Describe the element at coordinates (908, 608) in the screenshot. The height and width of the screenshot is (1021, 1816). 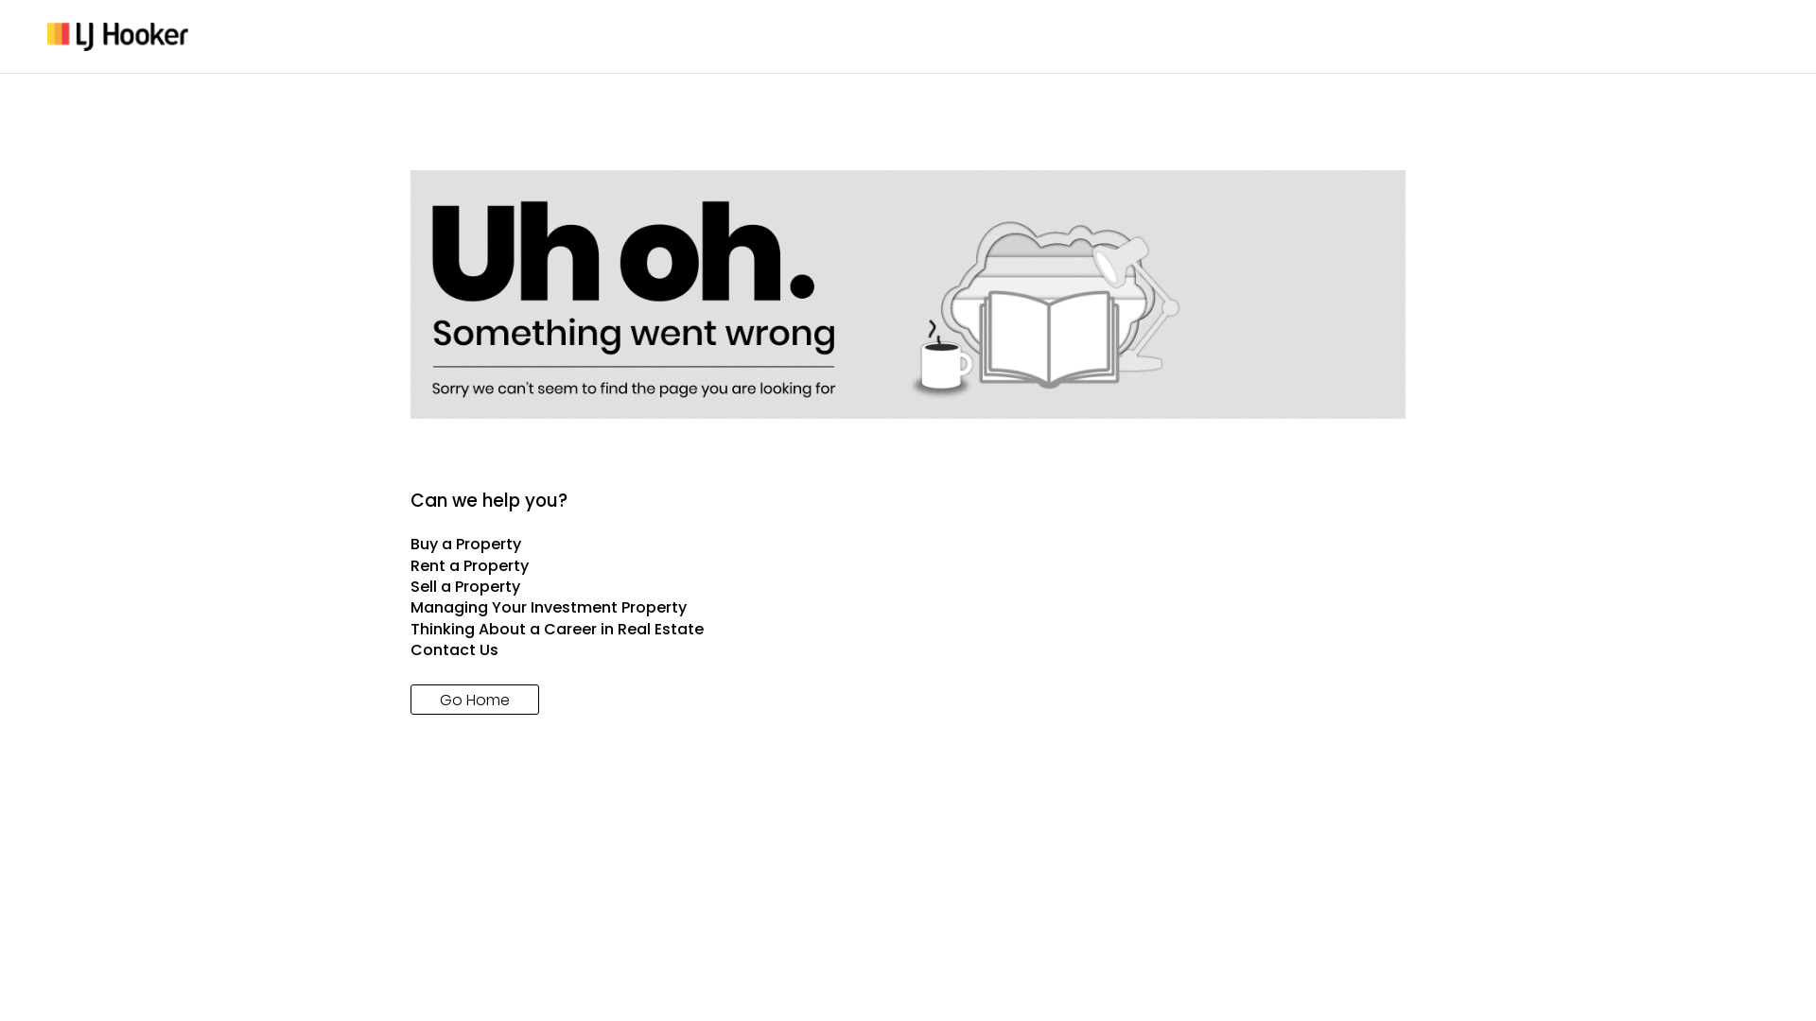
I see `Managing Your Investment Property` at that location.